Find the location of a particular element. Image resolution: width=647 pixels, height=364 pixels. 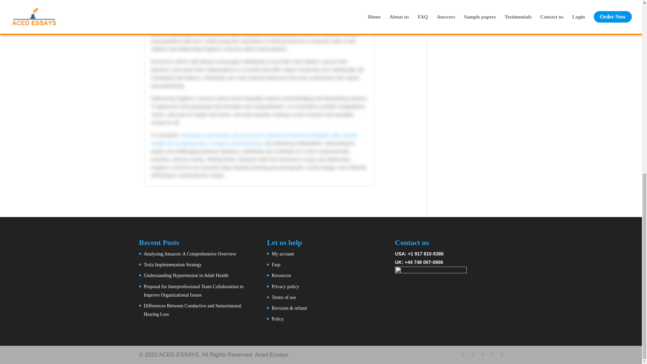

Understanding Hypertension in Adult Health is located at coordinates (186, 276).